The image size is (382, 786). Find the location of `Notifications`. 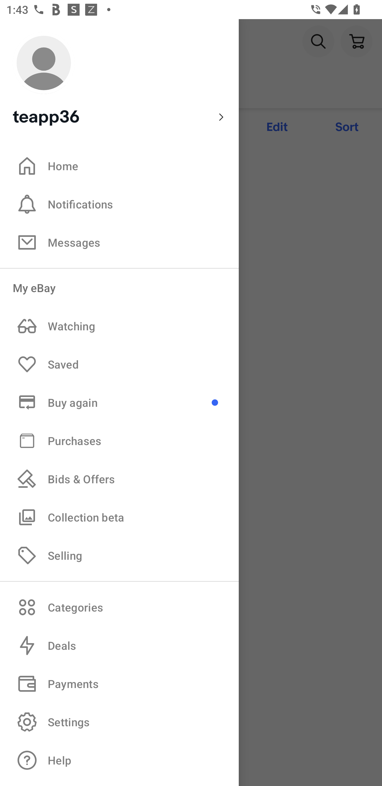

Notifications is located at coordinates (119, 204).